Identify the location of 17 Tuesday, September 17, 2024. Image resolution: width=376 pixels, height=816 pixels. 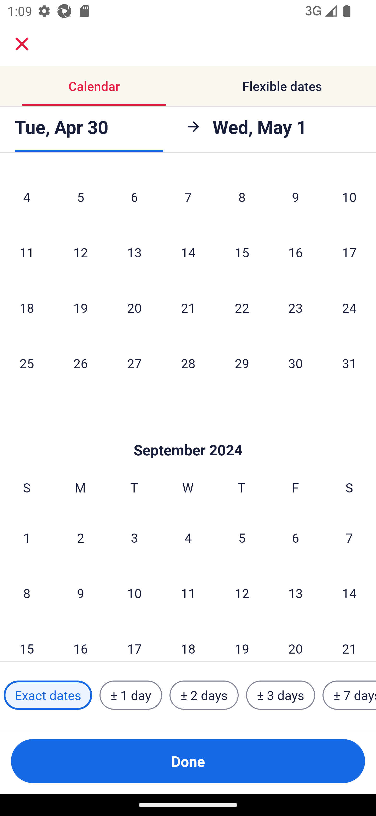
(134, 641).